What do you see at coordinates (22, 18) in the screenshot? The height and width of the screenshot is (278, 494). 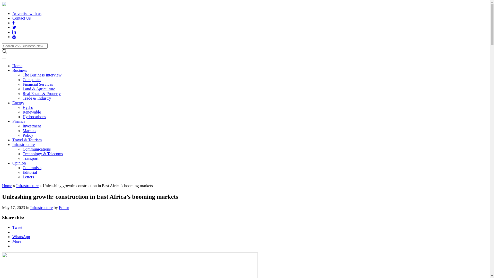 I see `Contact Us` at bounding box center [22, 18].